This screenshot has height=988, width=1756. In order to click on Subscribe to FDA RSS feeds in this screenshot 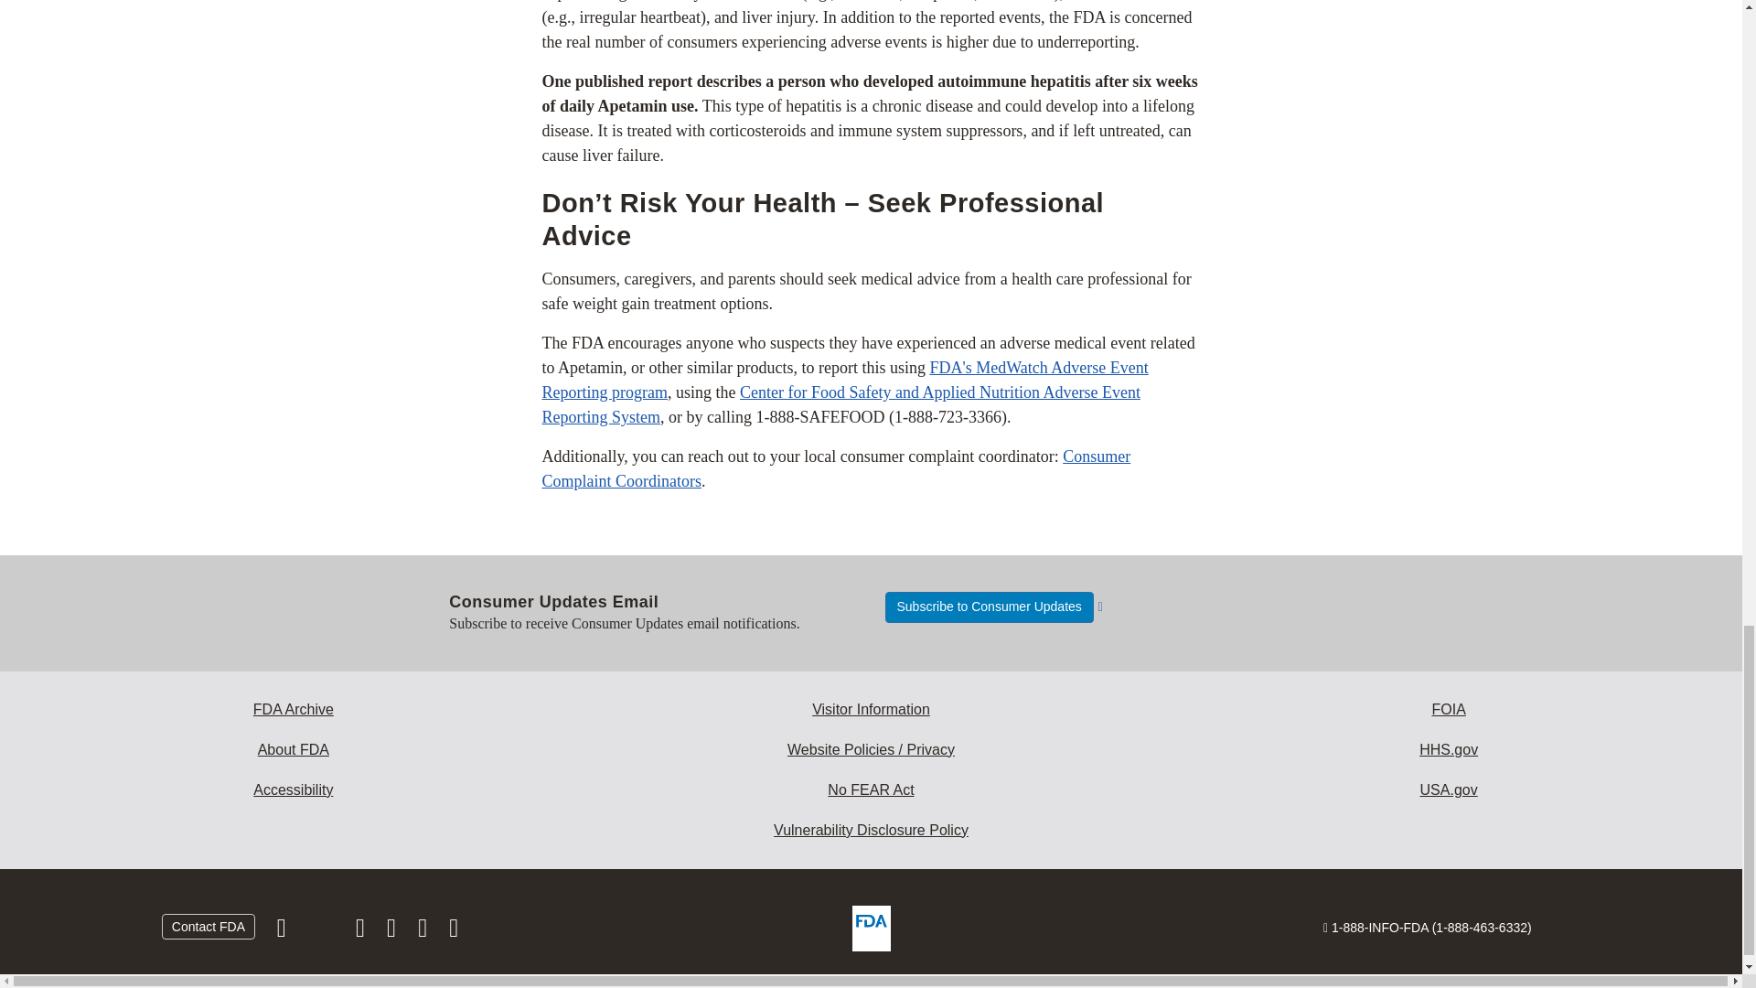, I will do `click(454, 931)`.